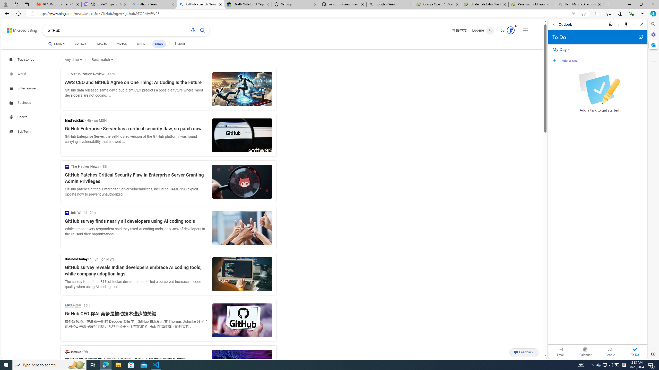  What do you see at coordinates (511, 30) in the screenshot?
I see `AutomationID: rh_meter` at bounding box center [511, 30].